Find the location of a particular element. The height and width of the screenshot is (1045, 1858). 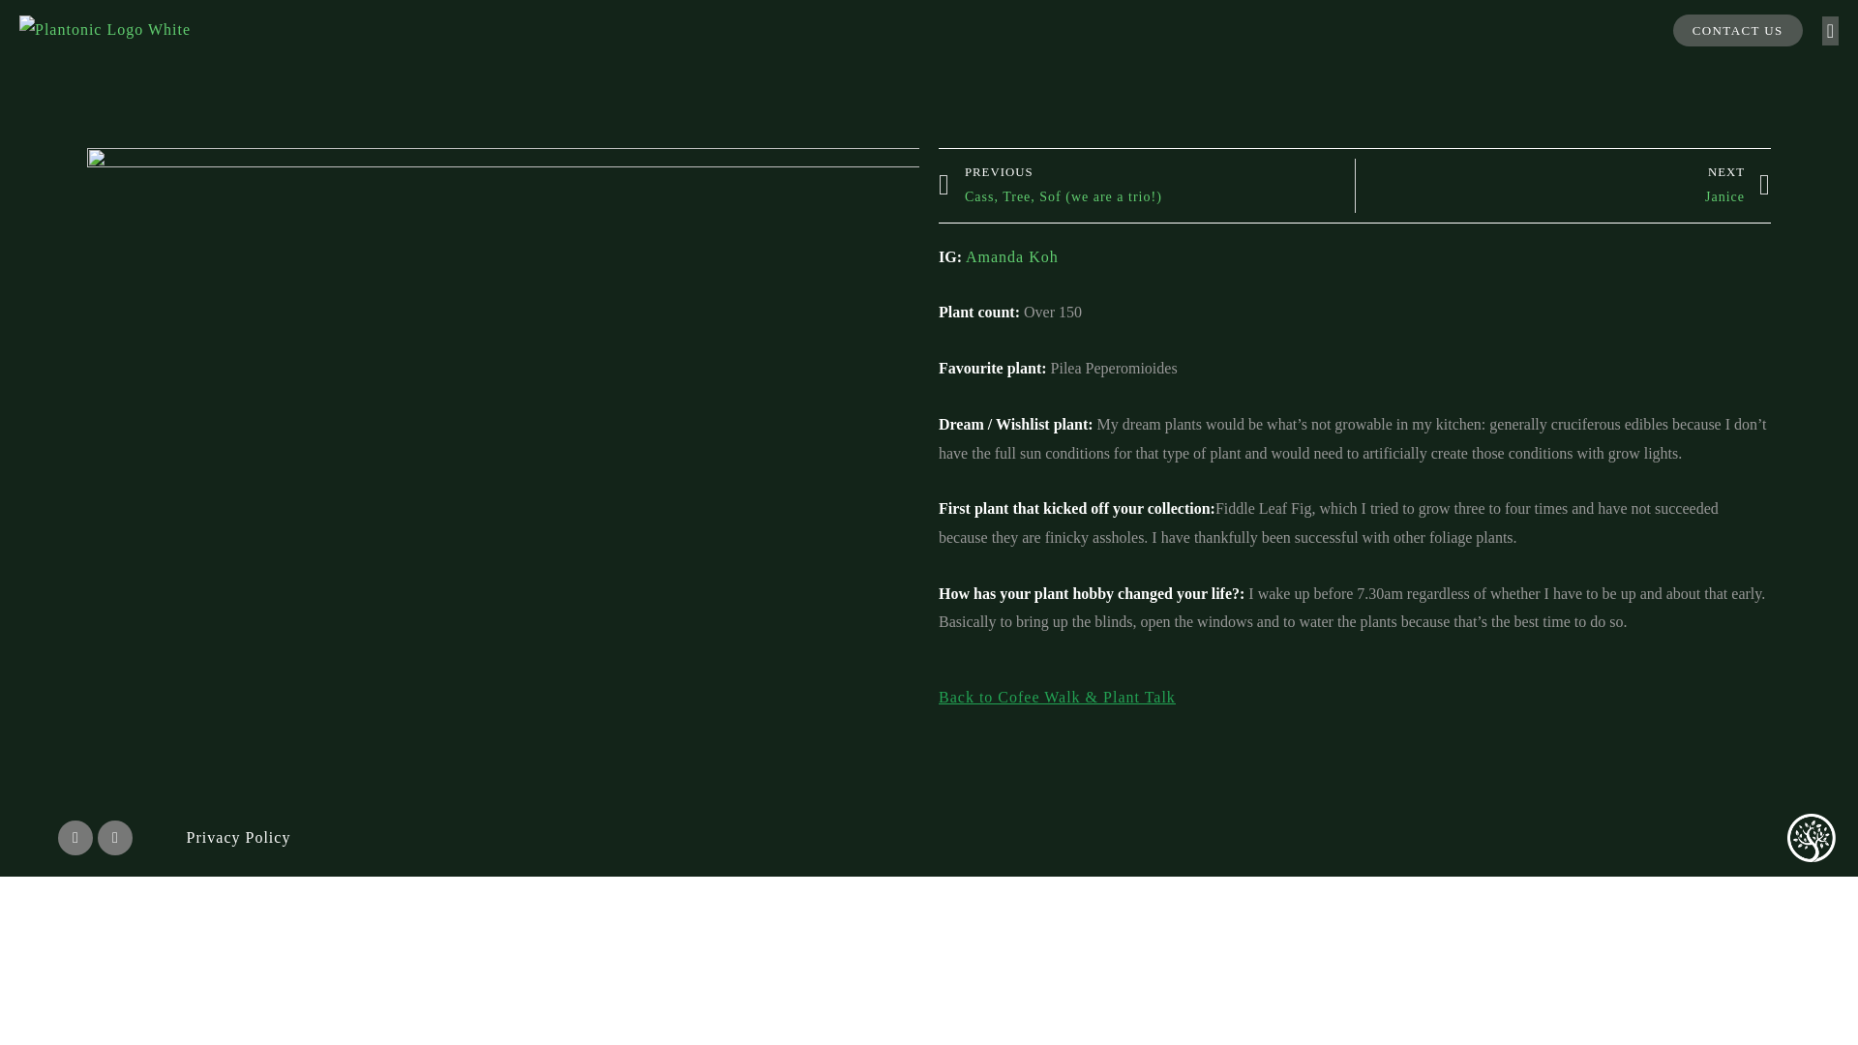

Plantonic icon White is located at coordinates (1738, 186).